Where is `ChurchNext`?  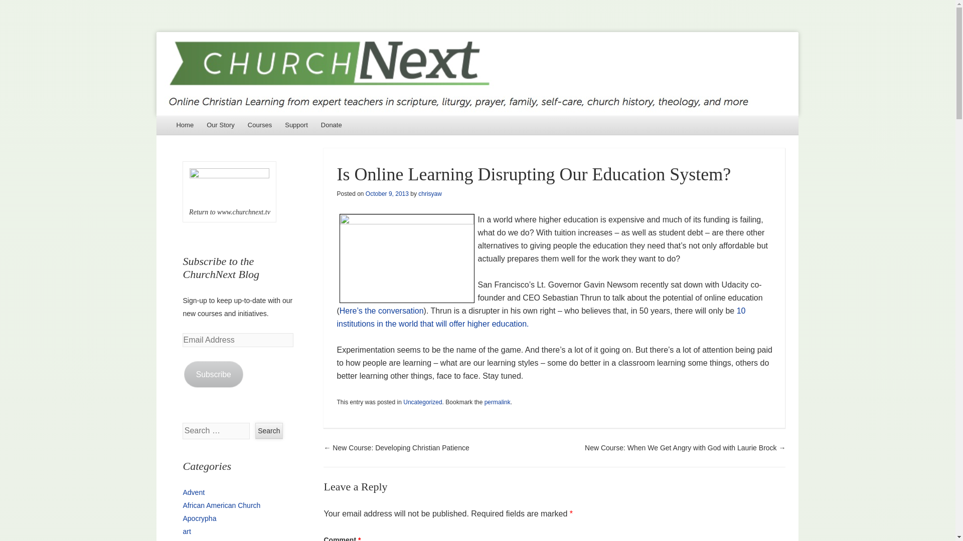 ChurchNext is located at coordinates (477, 74).